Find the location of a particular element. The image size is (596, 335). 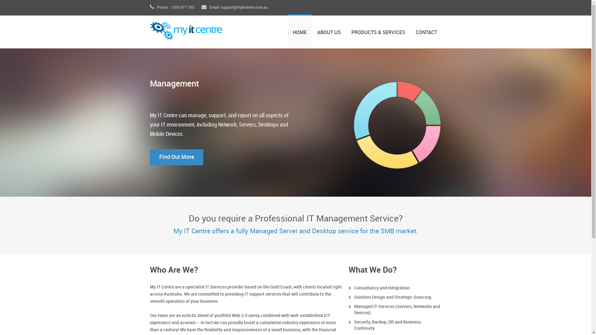

Consultancy and Integration is located at coordinates (382, 288).